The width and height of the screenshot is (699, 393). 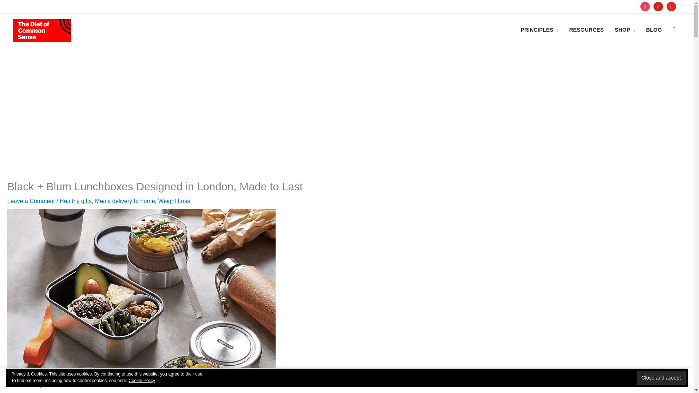 What do you see at coordinates (540, 30) in the screenshot?
I see `PRINCIPLES` at bounding box center [540, 30].